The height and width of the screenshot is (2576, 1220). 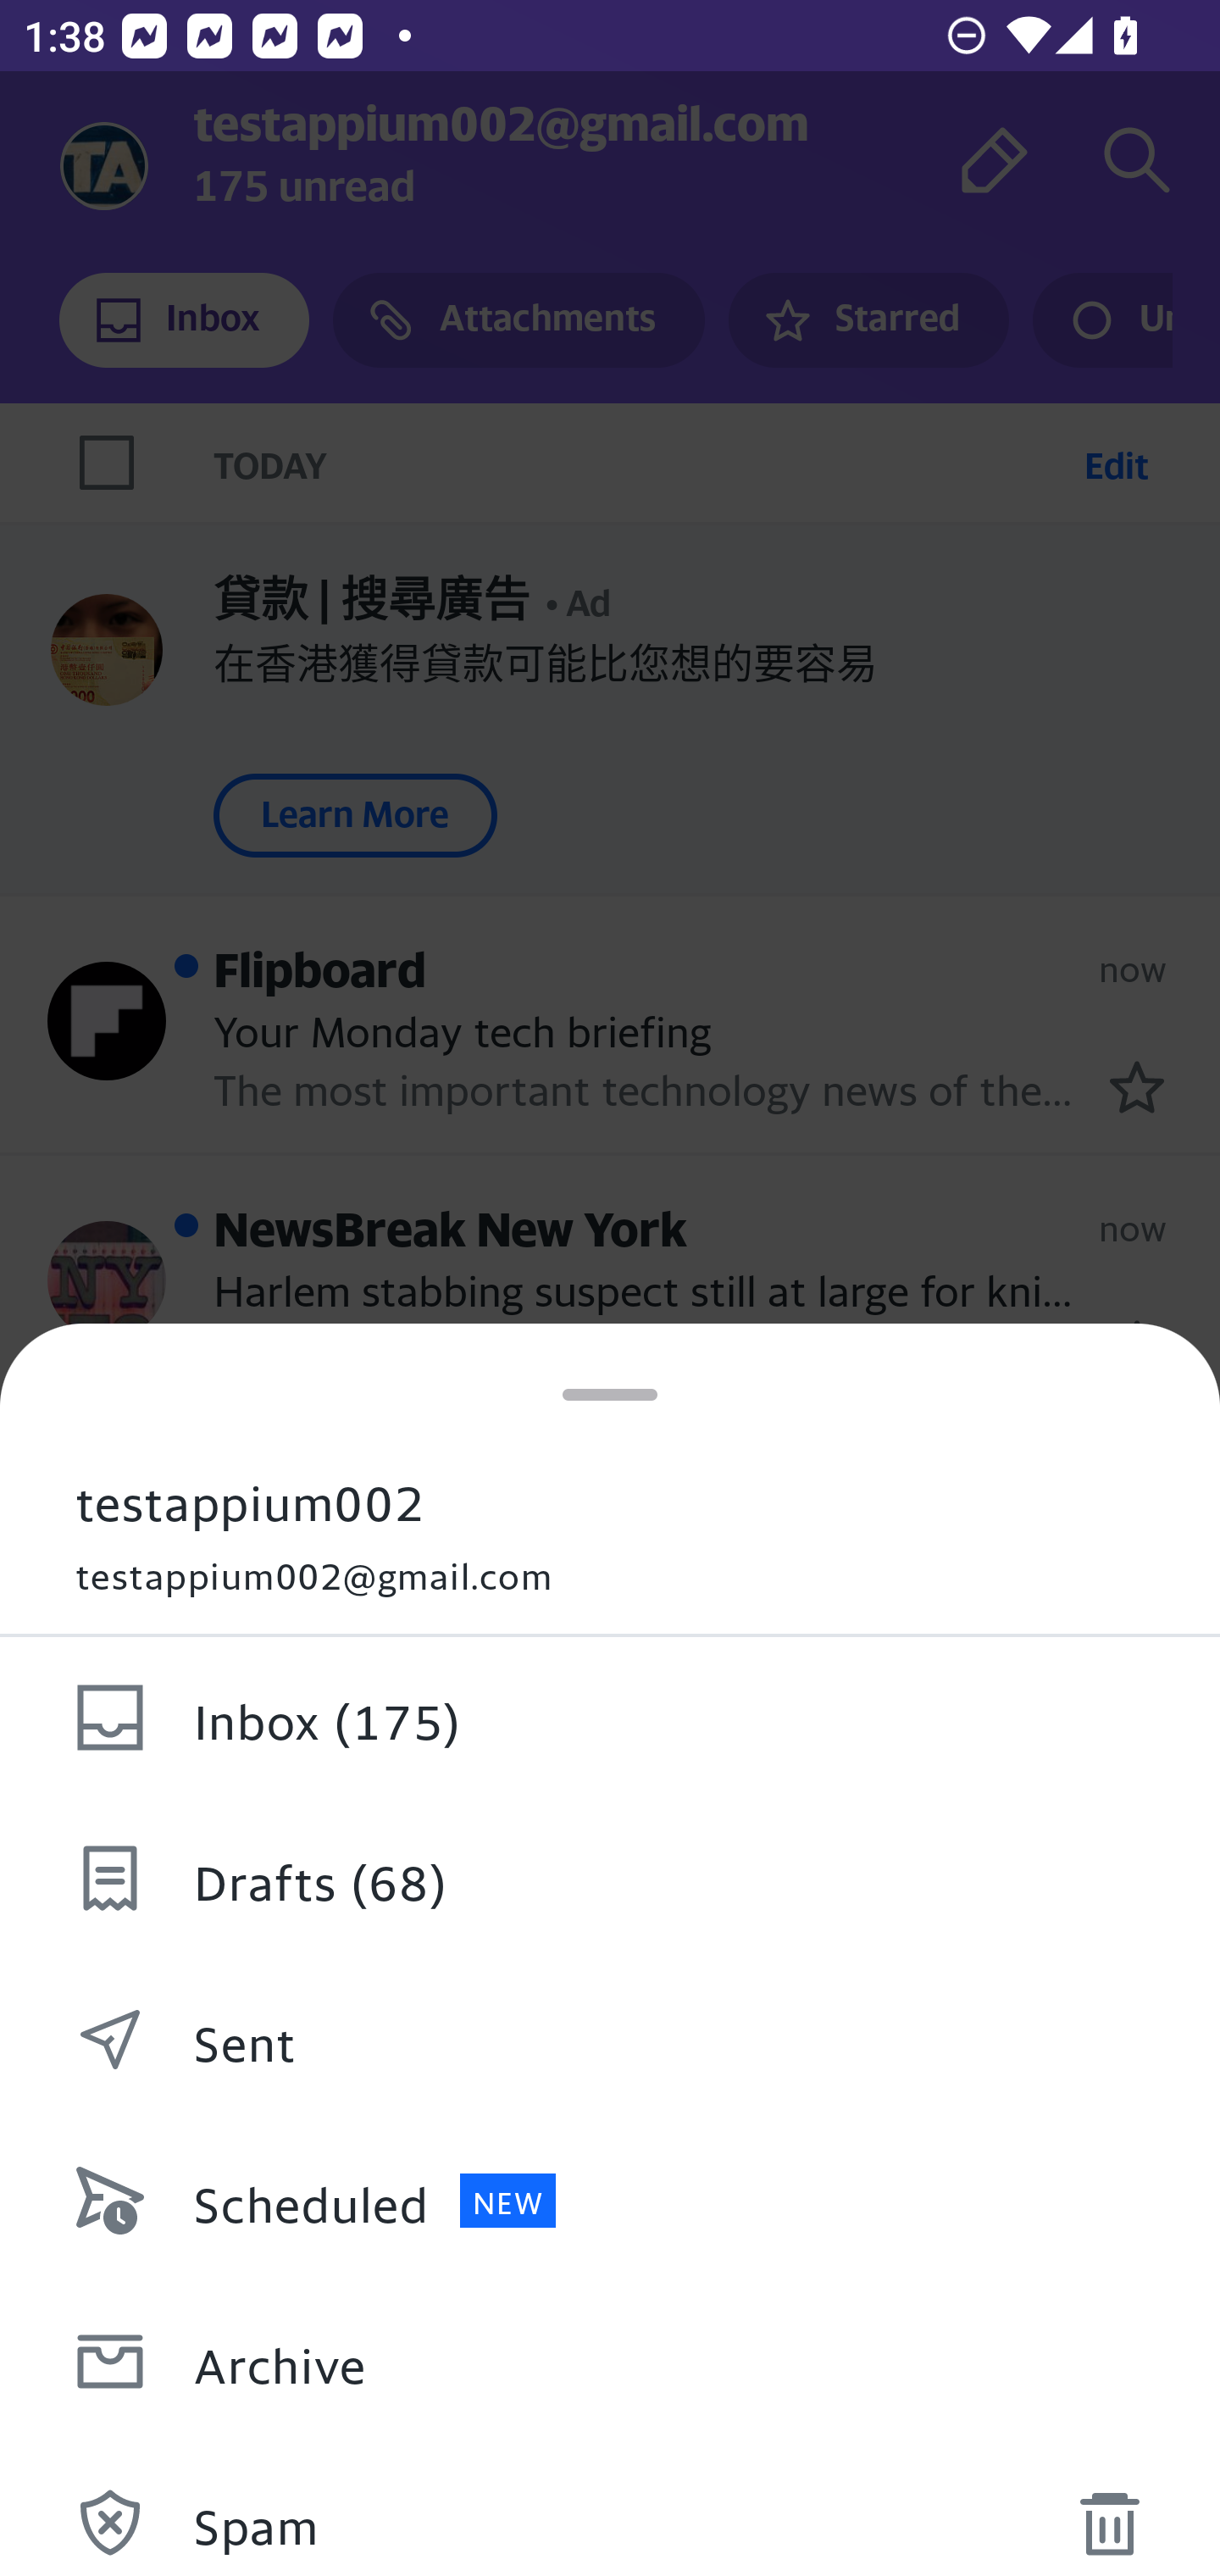 What do you see at coordinates (610, 2508) in the screenshot?
I see `Spam Delete spam` at bounding box center [610, 2508].